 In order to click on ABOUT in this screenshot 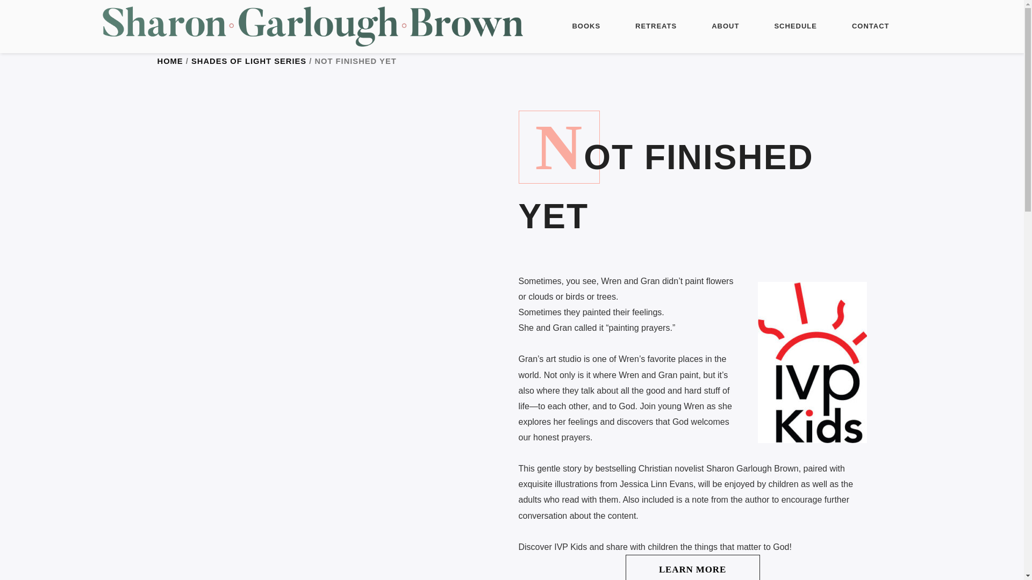, I will do `click(725, 27)`.